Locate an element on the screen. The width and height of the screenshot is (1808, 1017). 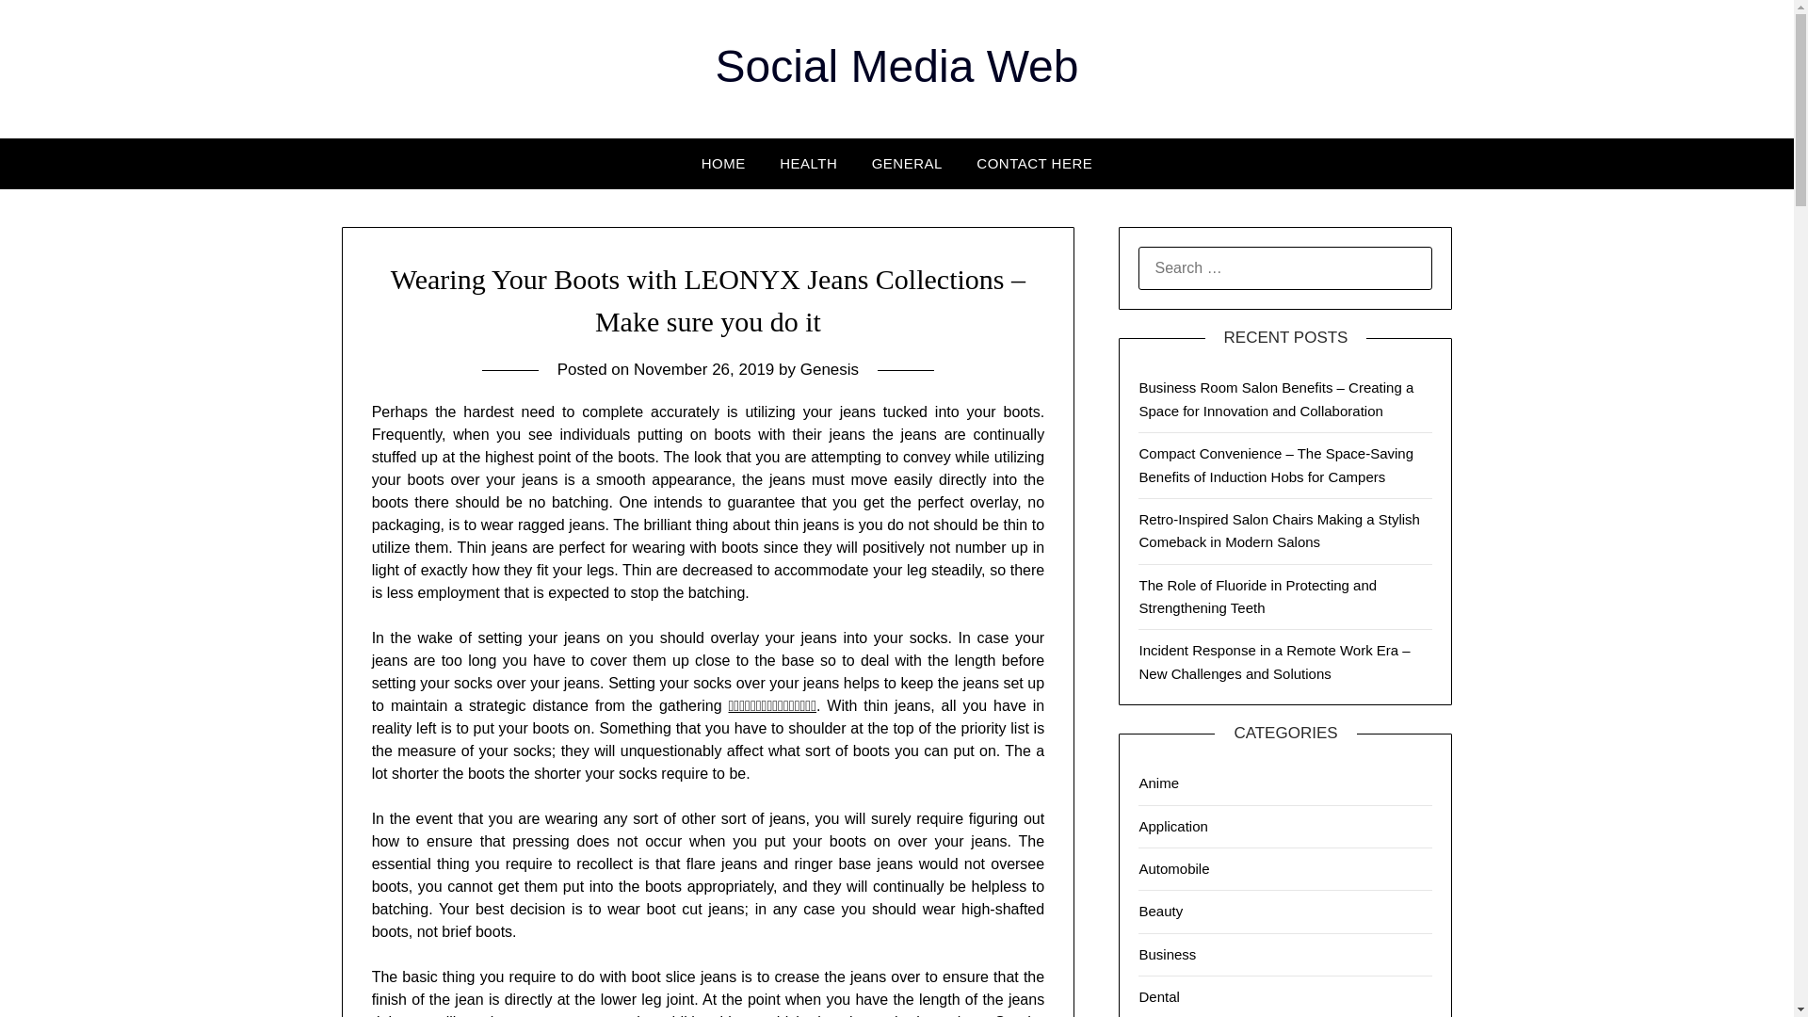
HOME is located at coordinates (723, 163).